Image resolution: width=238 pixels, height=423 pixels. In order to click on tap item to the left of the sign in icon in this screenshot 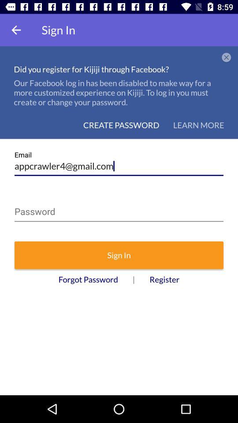, I will do `click(16, 30)`.